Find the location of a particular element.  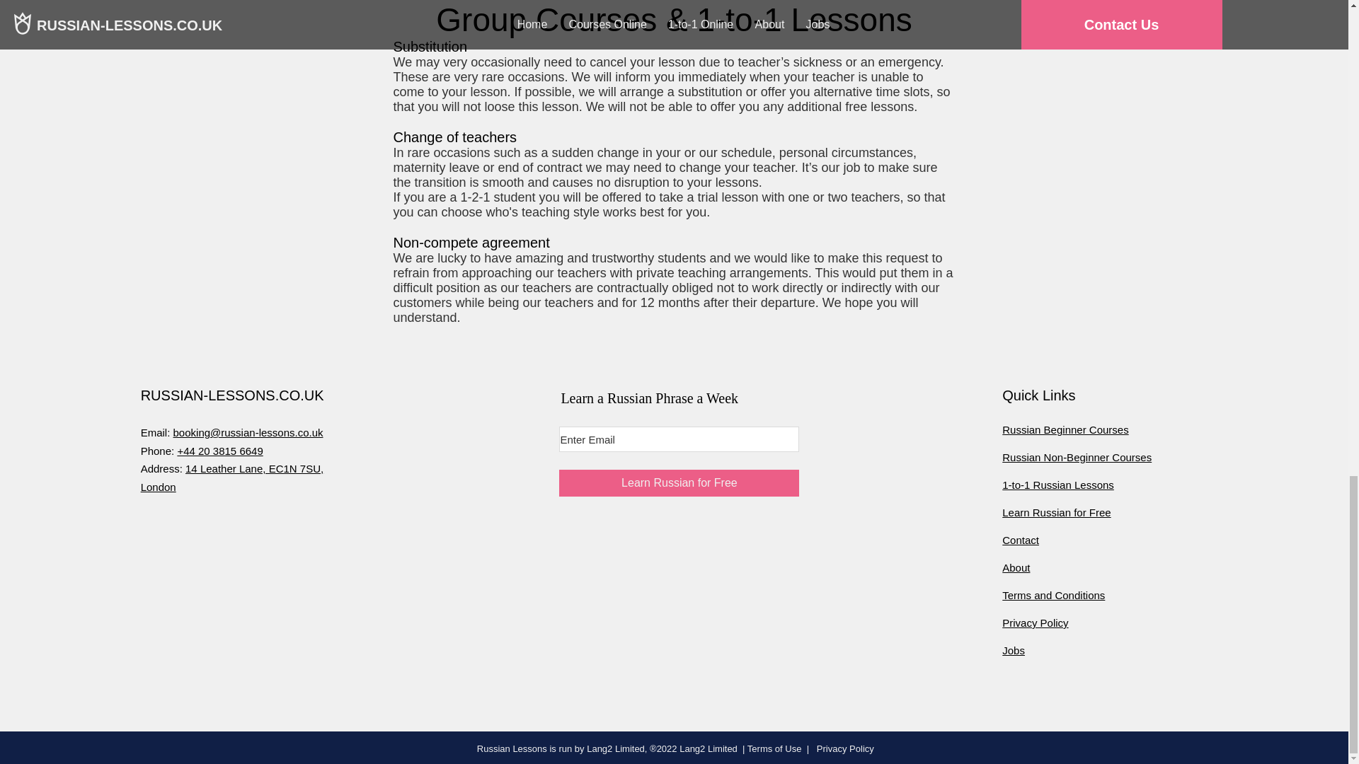

Privacy Policy is located at coordinates (1035, 623).